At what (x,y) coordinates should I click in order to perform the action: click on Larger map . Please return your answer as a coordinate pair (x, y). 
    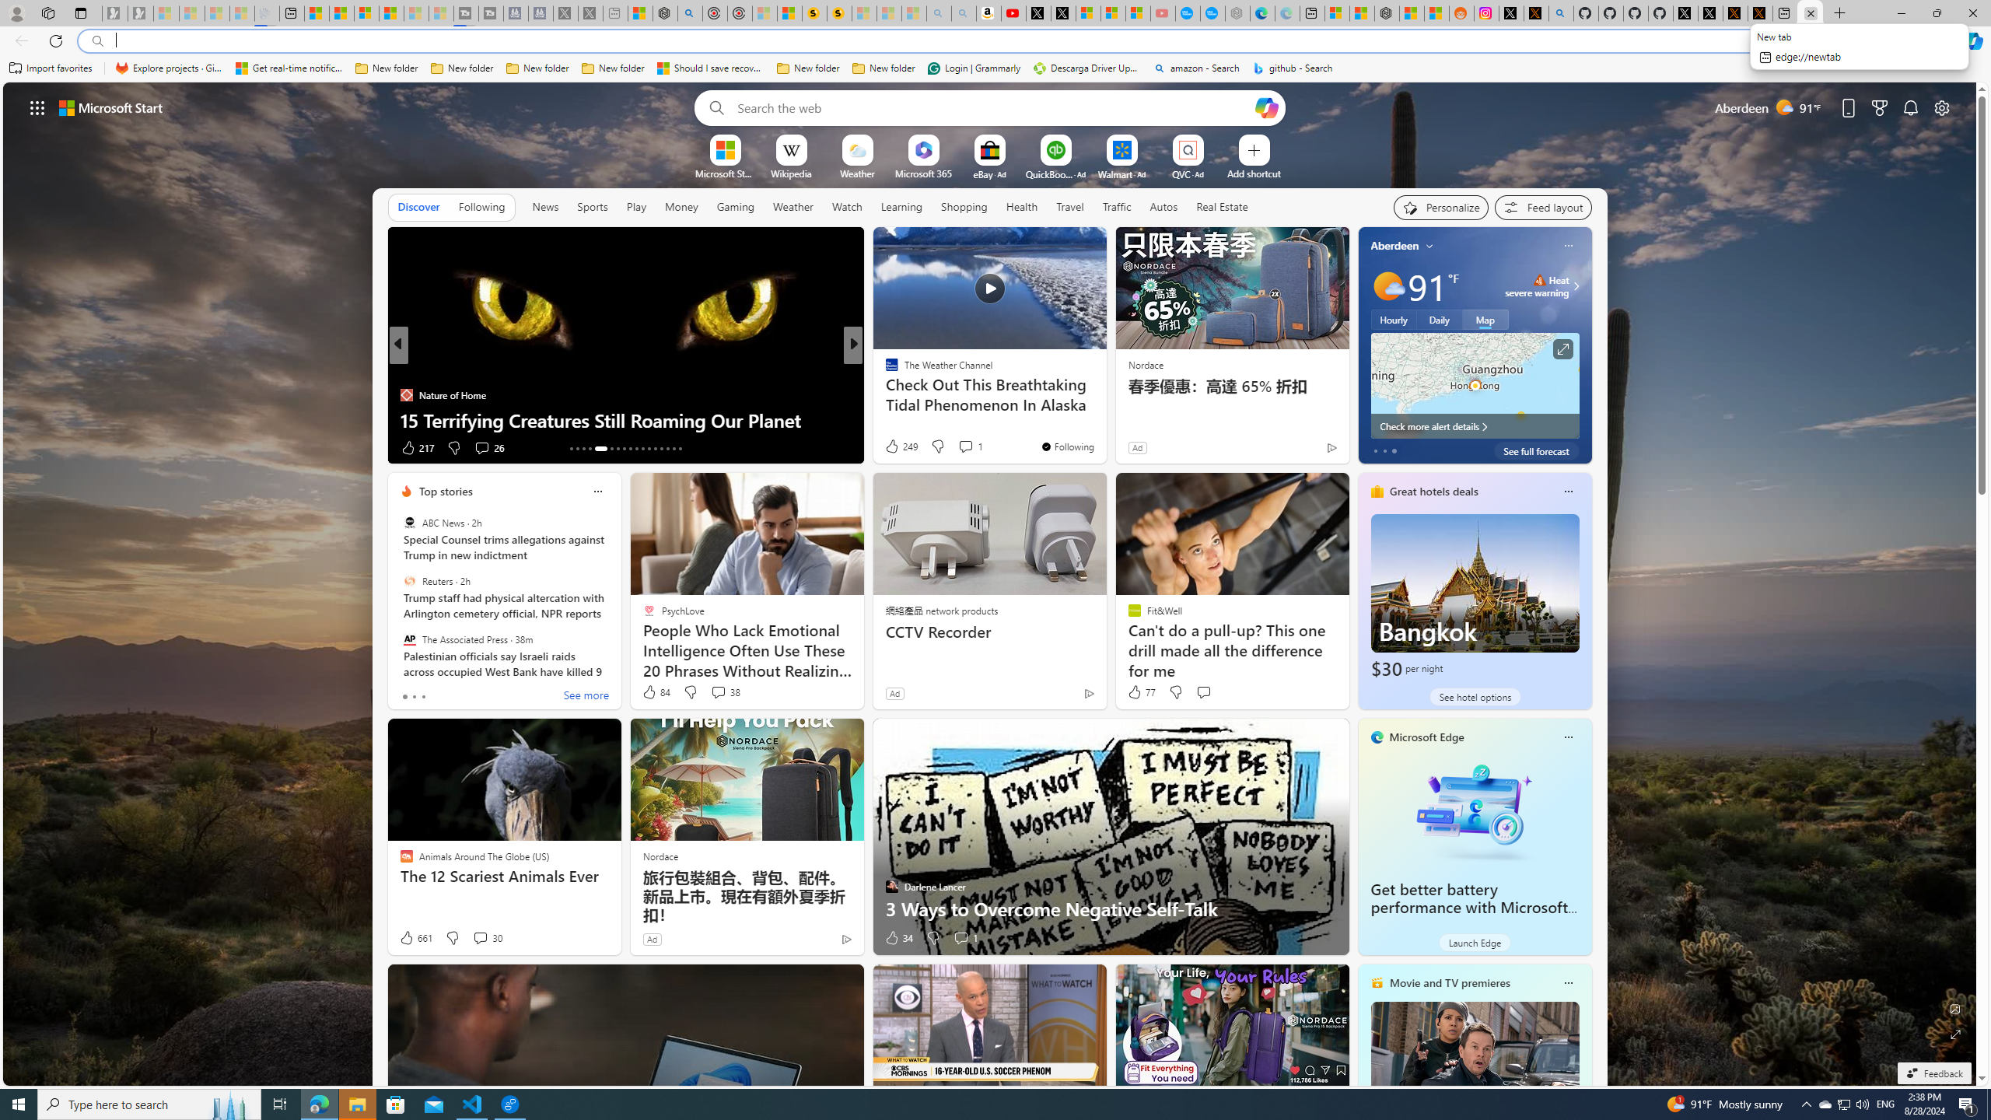
    Looking at the image, I should click on (1475, 386).